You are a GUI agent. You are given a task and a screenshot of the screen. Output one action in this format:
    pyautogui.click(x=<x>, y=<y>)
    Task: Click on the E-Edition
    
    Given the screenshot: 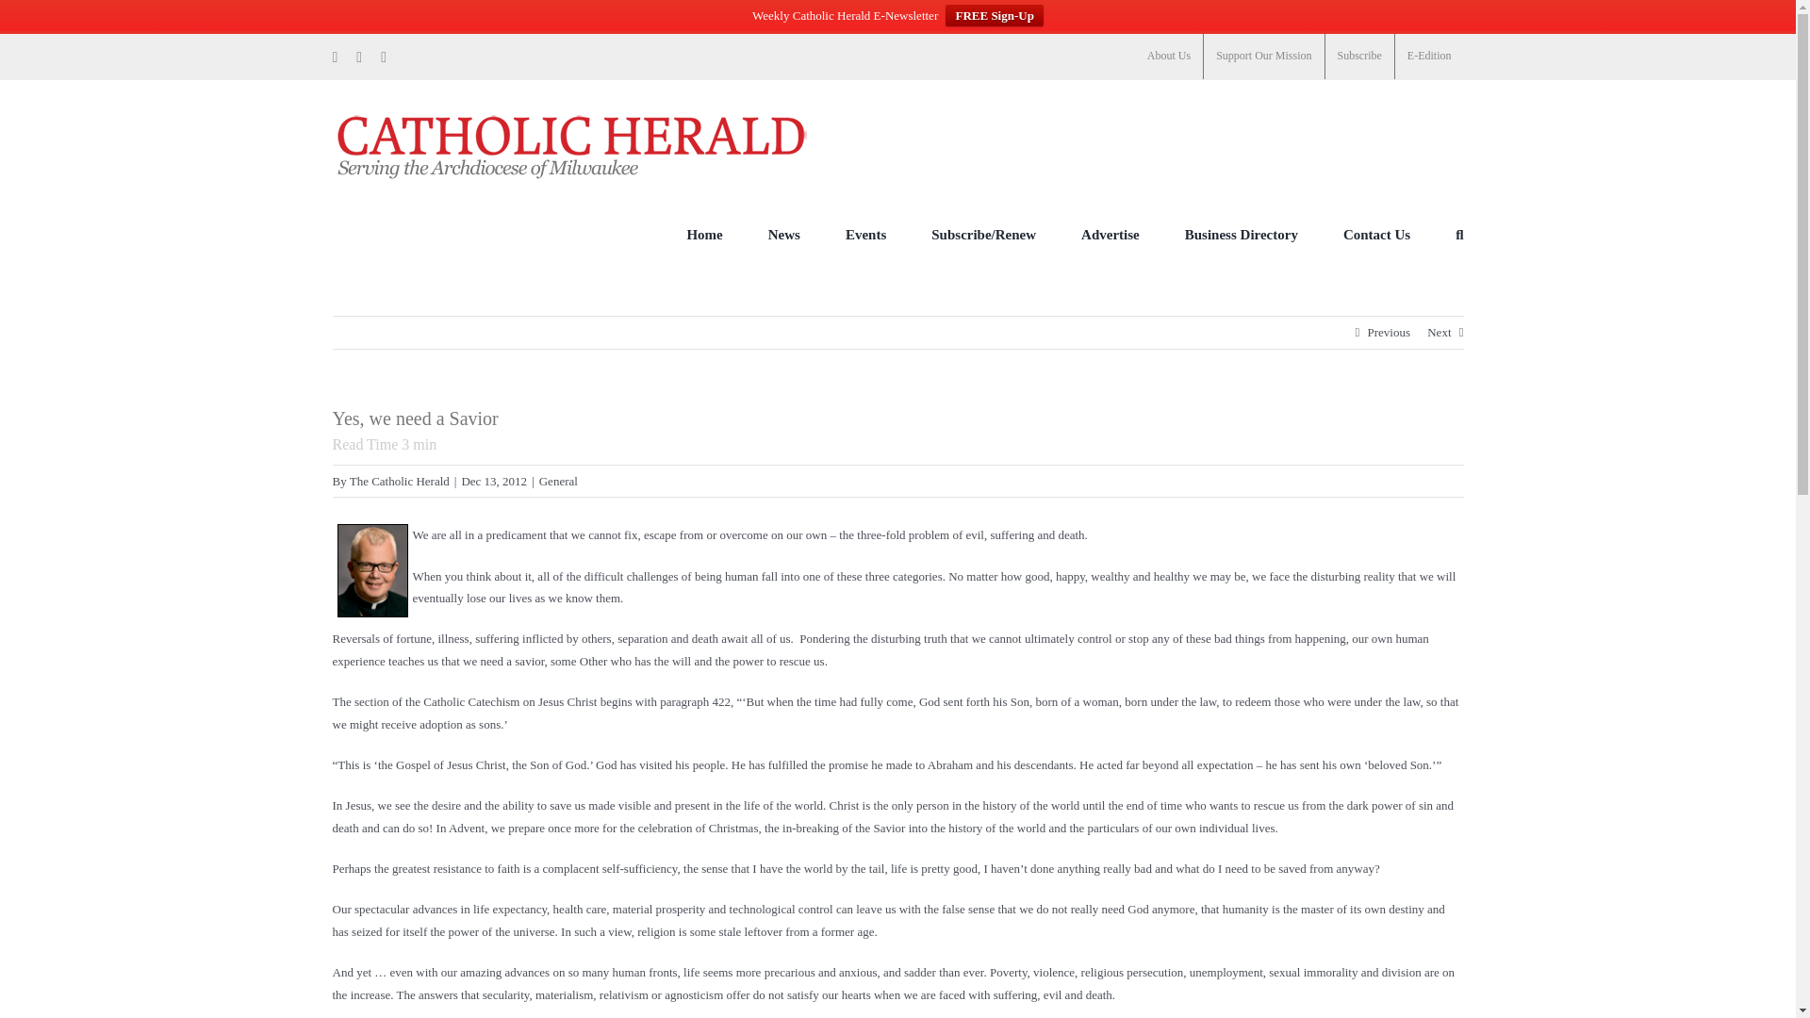 What is the action you would take?
    pyautogui.click(x=1429, y=57)
    